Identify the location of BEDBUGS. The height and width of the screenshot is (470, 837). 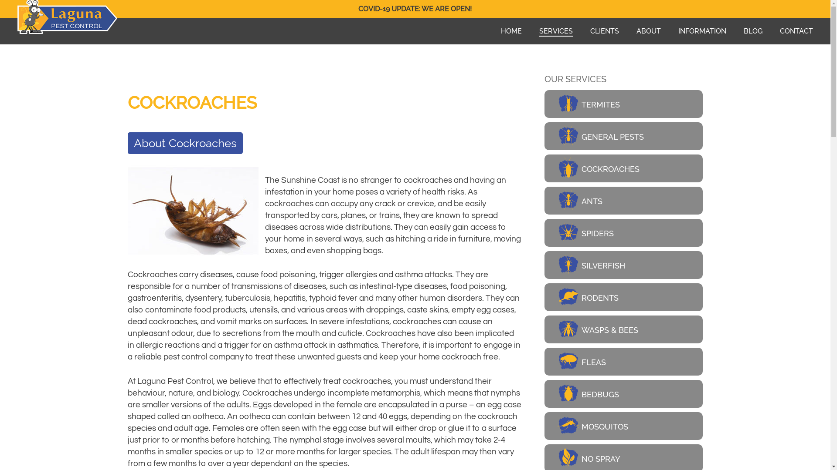
(623, 394).